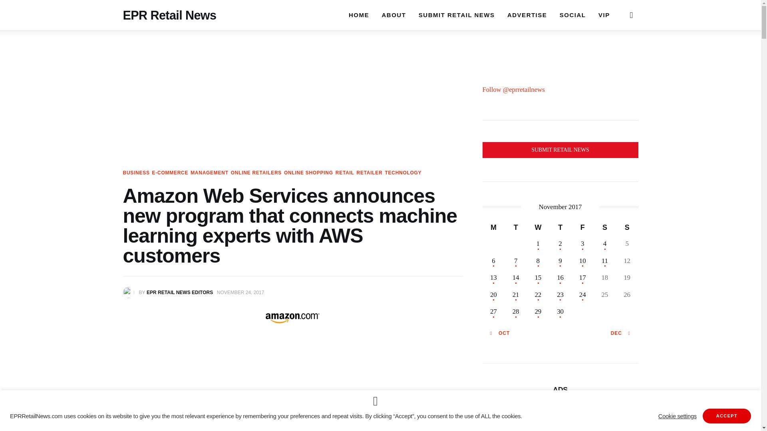 The image size is (767, 431). I want to click on Submit Retail News, so click(560, 150).